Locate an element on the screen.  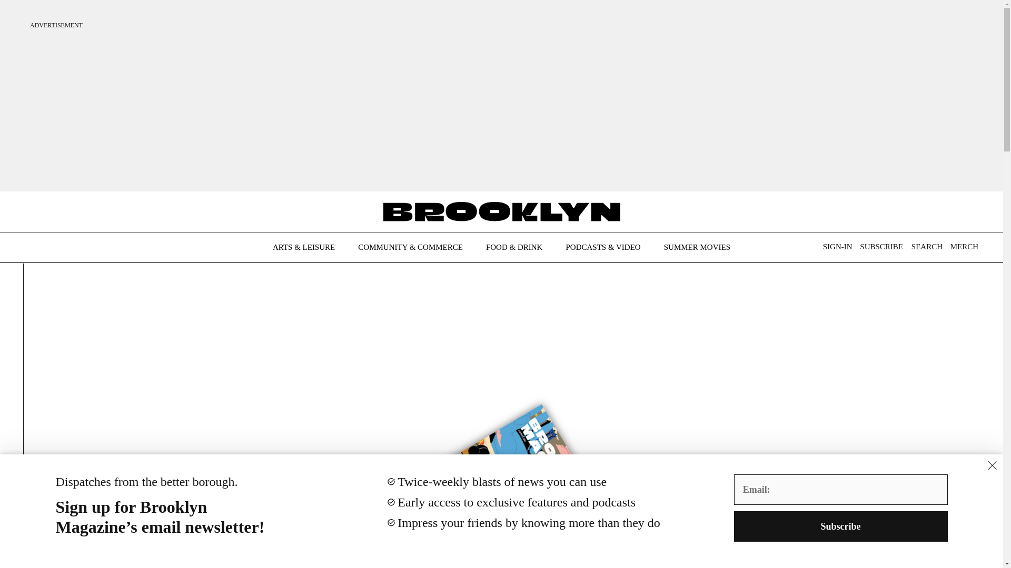
MERCH is located at coordinates (964, 247).